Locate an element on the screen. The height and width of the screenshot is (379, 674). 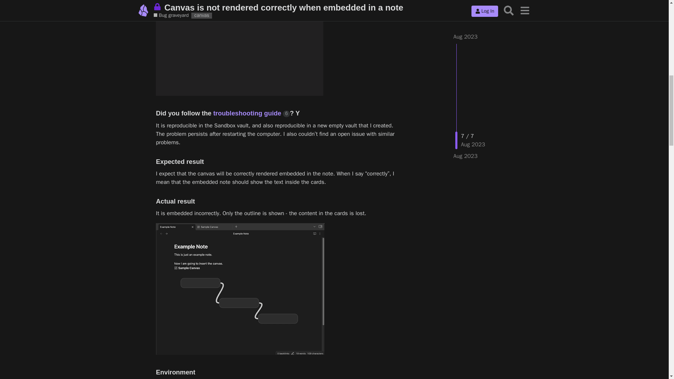
image is located at coordinates (239, 48).